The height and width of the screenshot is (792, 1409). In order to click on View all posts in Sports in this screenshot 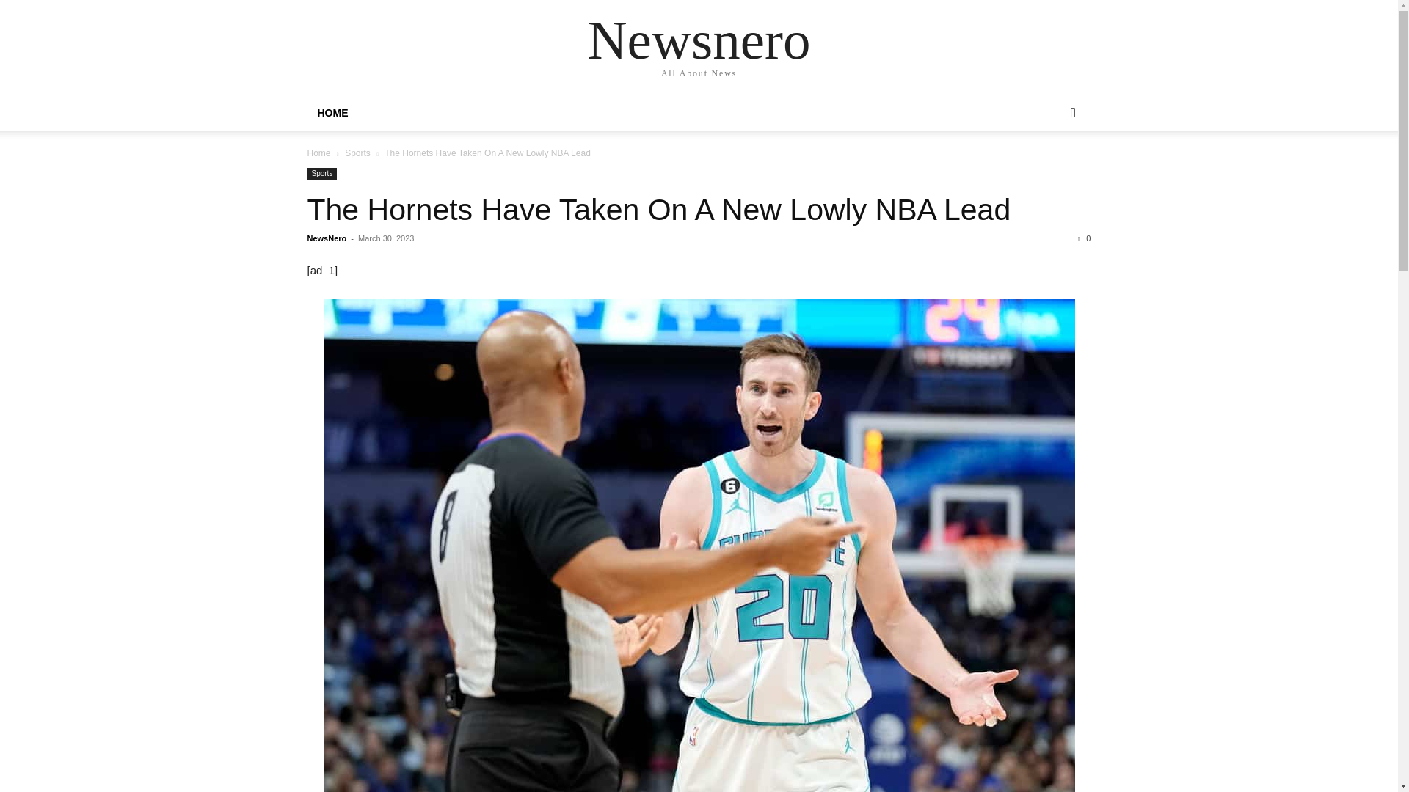, I will do `click(357, 153)`.